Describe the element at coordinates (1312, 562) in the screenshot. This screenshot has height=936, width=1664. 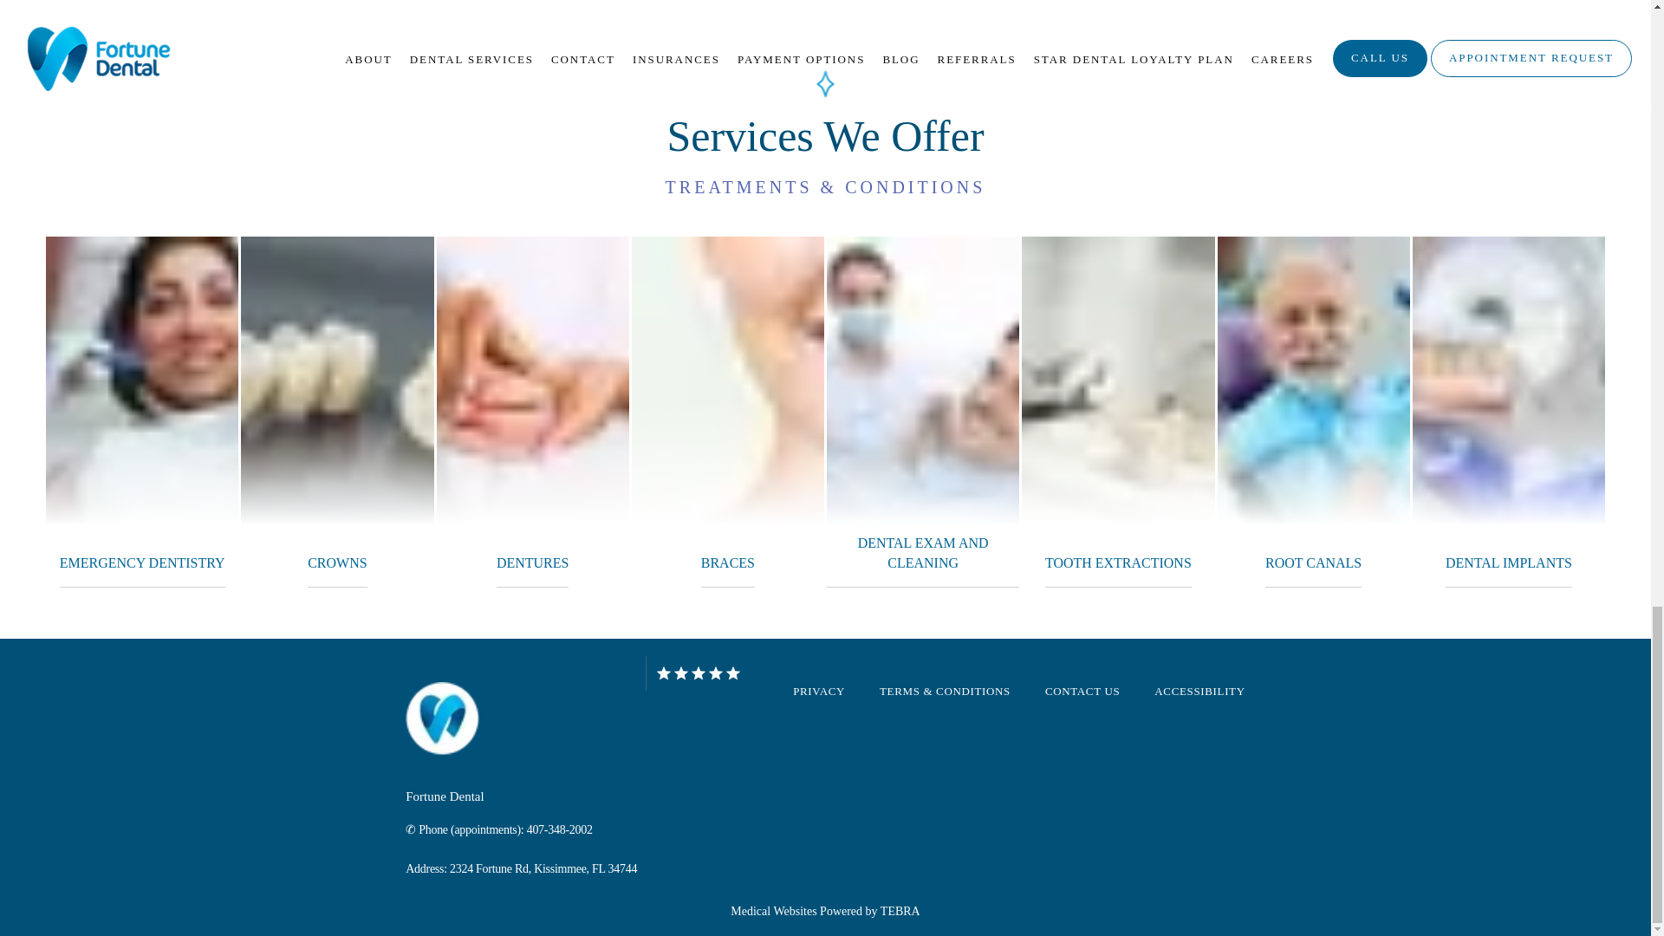
I see `ROOT CANALS` at that location.